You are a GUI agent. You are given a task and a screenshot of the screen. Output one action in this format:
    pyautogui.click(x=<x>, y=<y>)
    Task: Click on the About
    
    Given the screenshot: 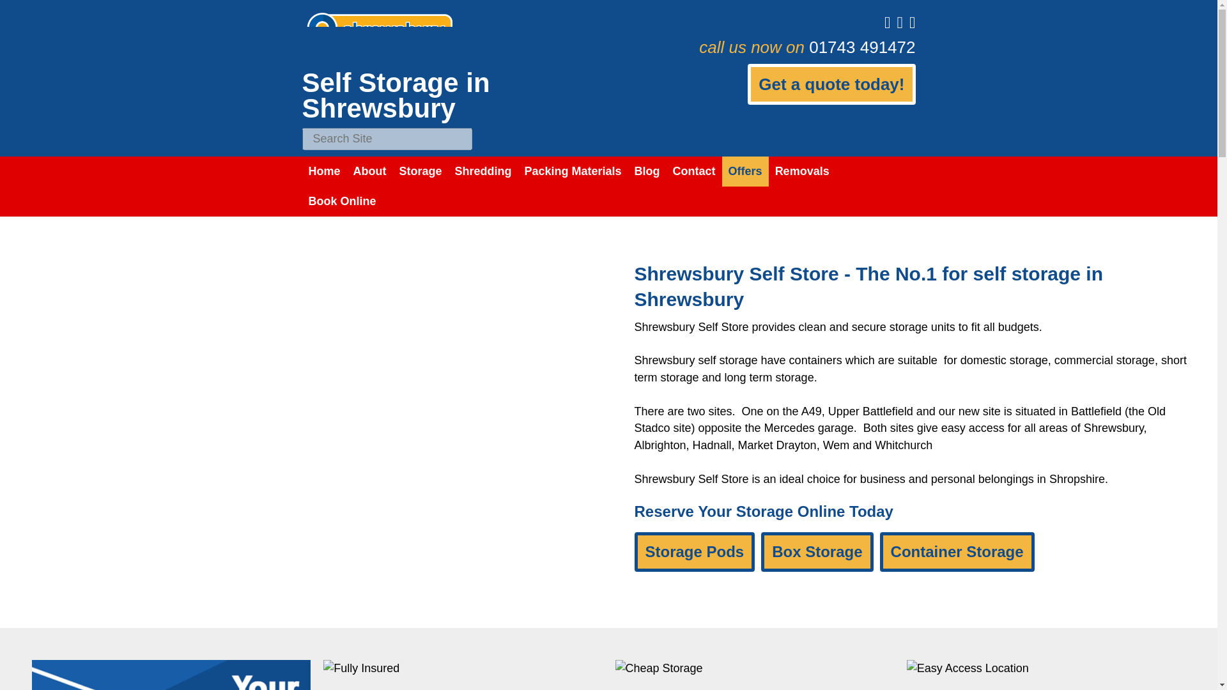 What is the action you would take?
    pyautogui.click(x=369, y=171)
    